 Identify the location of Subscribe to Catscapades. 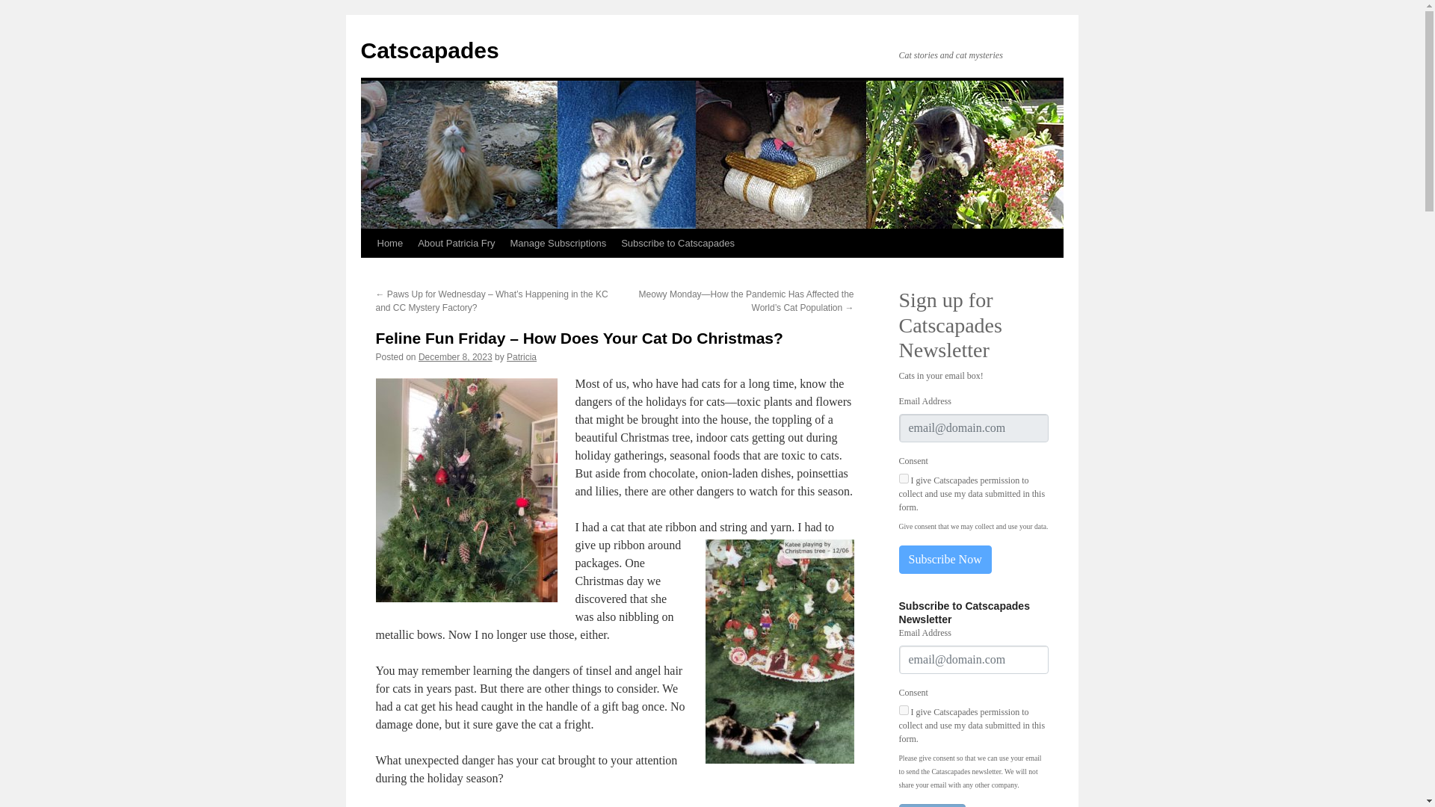
(677, 243).